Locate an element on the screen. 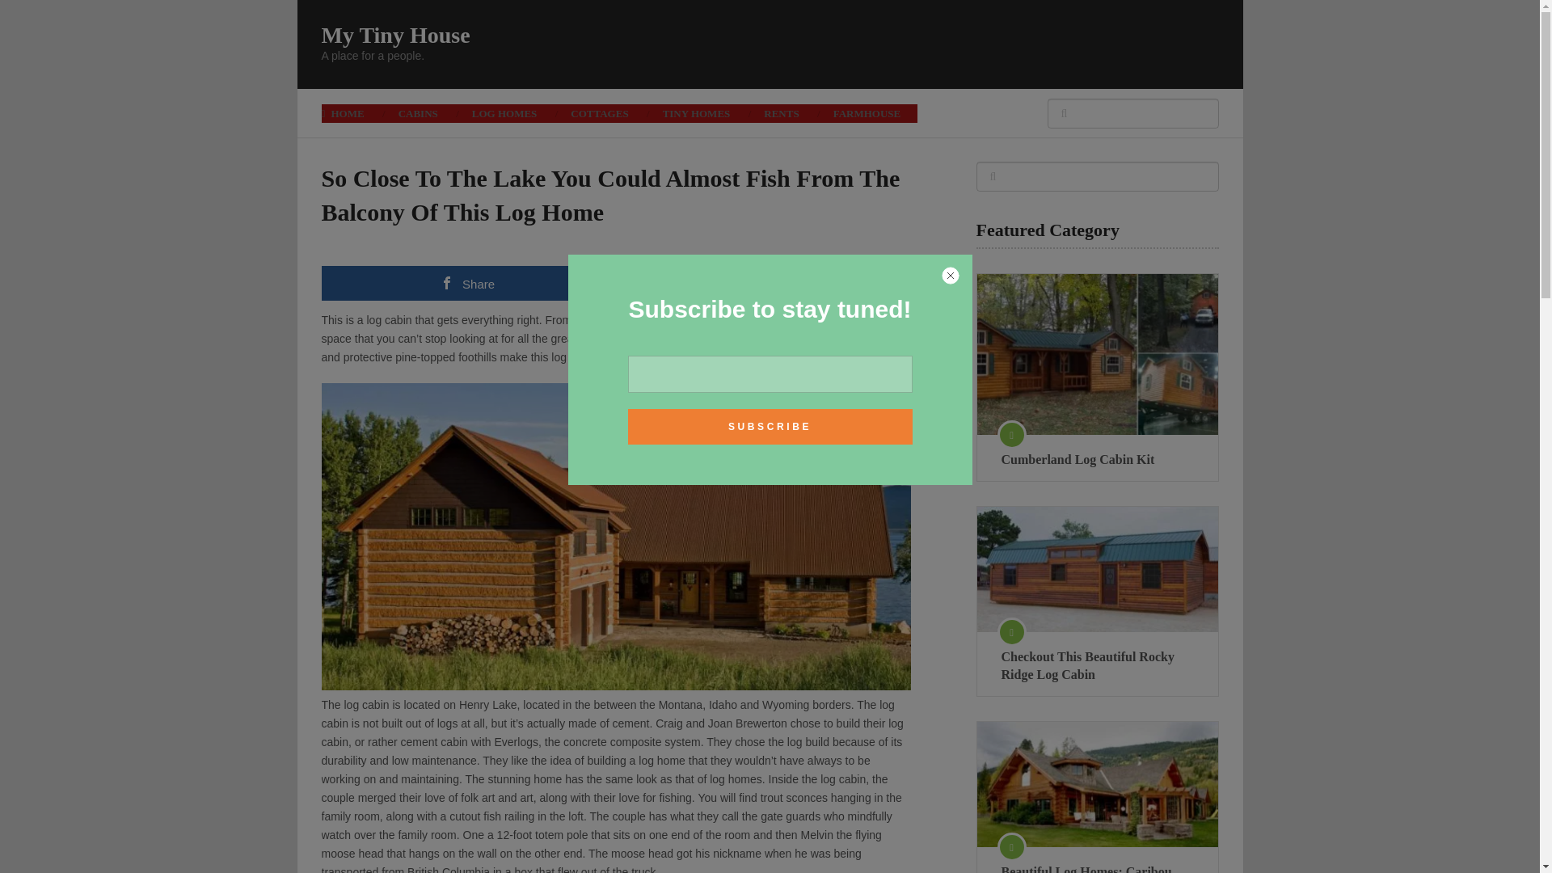 The image size is (1552, 873). FARMHOUSE is located at coordinates (867, 113).